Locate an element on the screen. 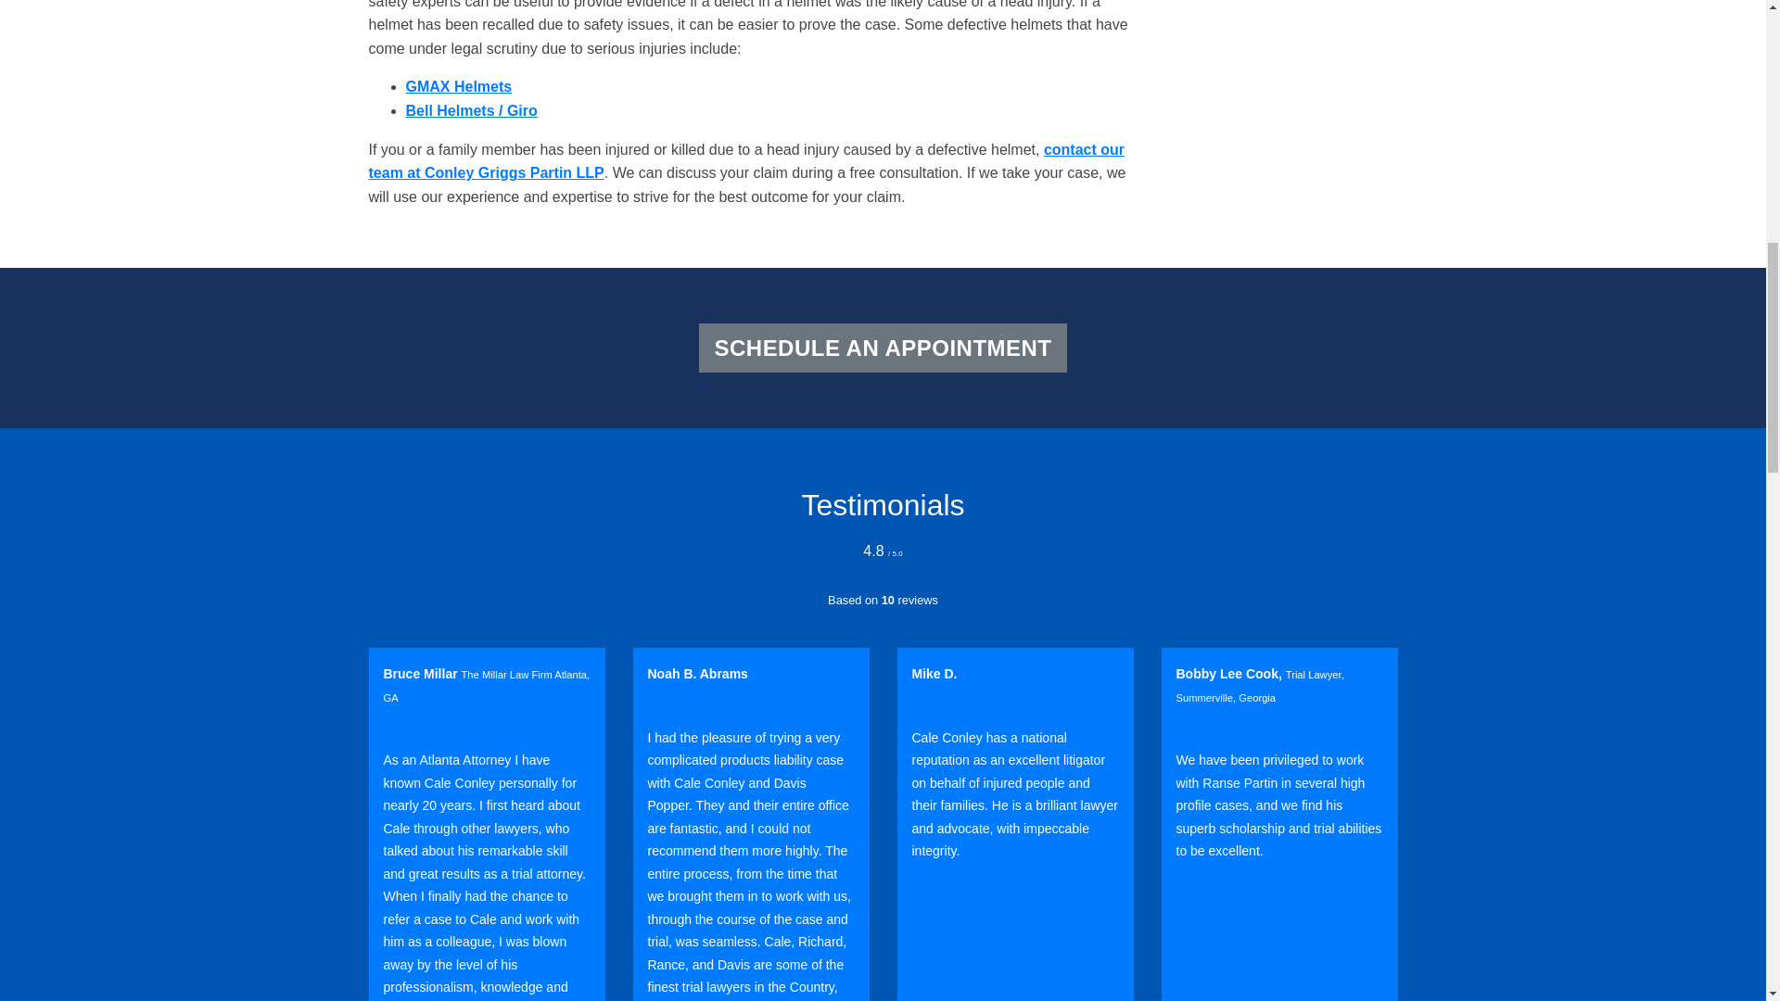  Atlanta GA Defective Bell Helmets Lawsuit Injury Lawyer is located at coordinates (471, 111).